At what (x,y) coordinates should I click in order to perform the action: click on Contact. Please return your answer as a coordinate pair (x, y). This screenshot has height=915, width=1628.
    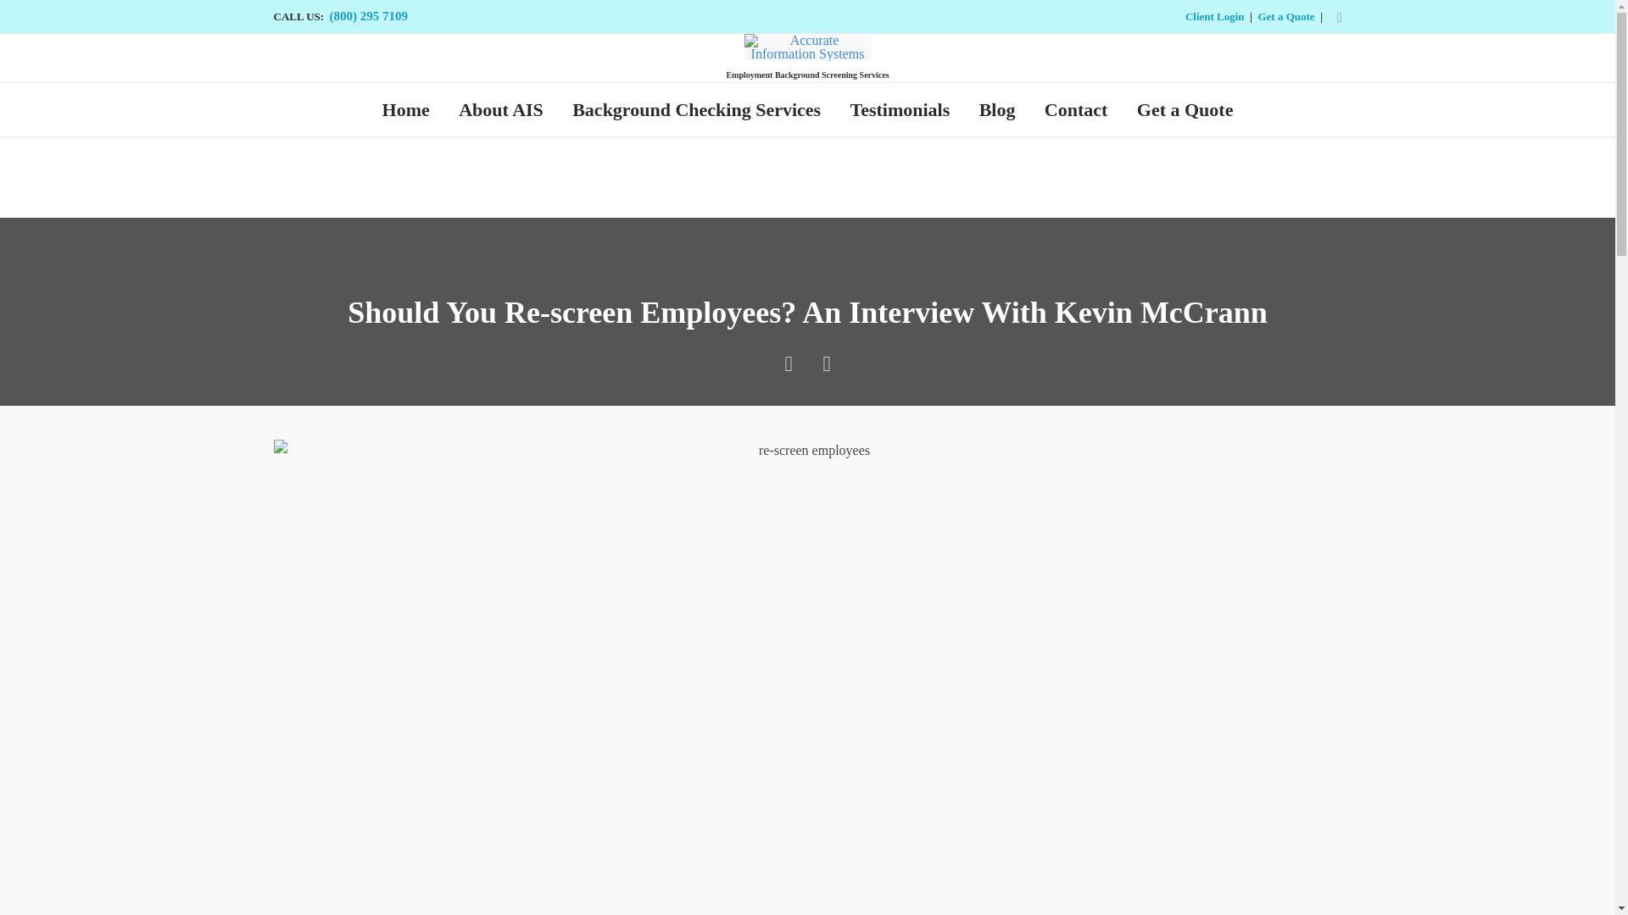
    Looking at the image, I should click on (1077, 108).